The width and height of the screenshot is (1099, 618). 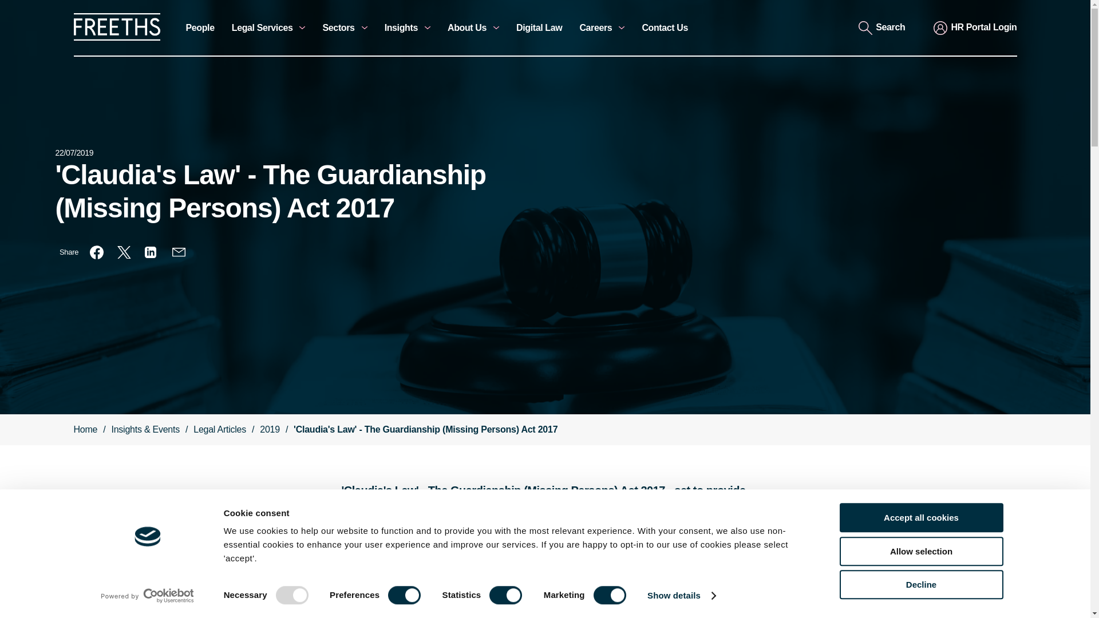 I want to click on Share via Facebook, so click(x=96, y=252).